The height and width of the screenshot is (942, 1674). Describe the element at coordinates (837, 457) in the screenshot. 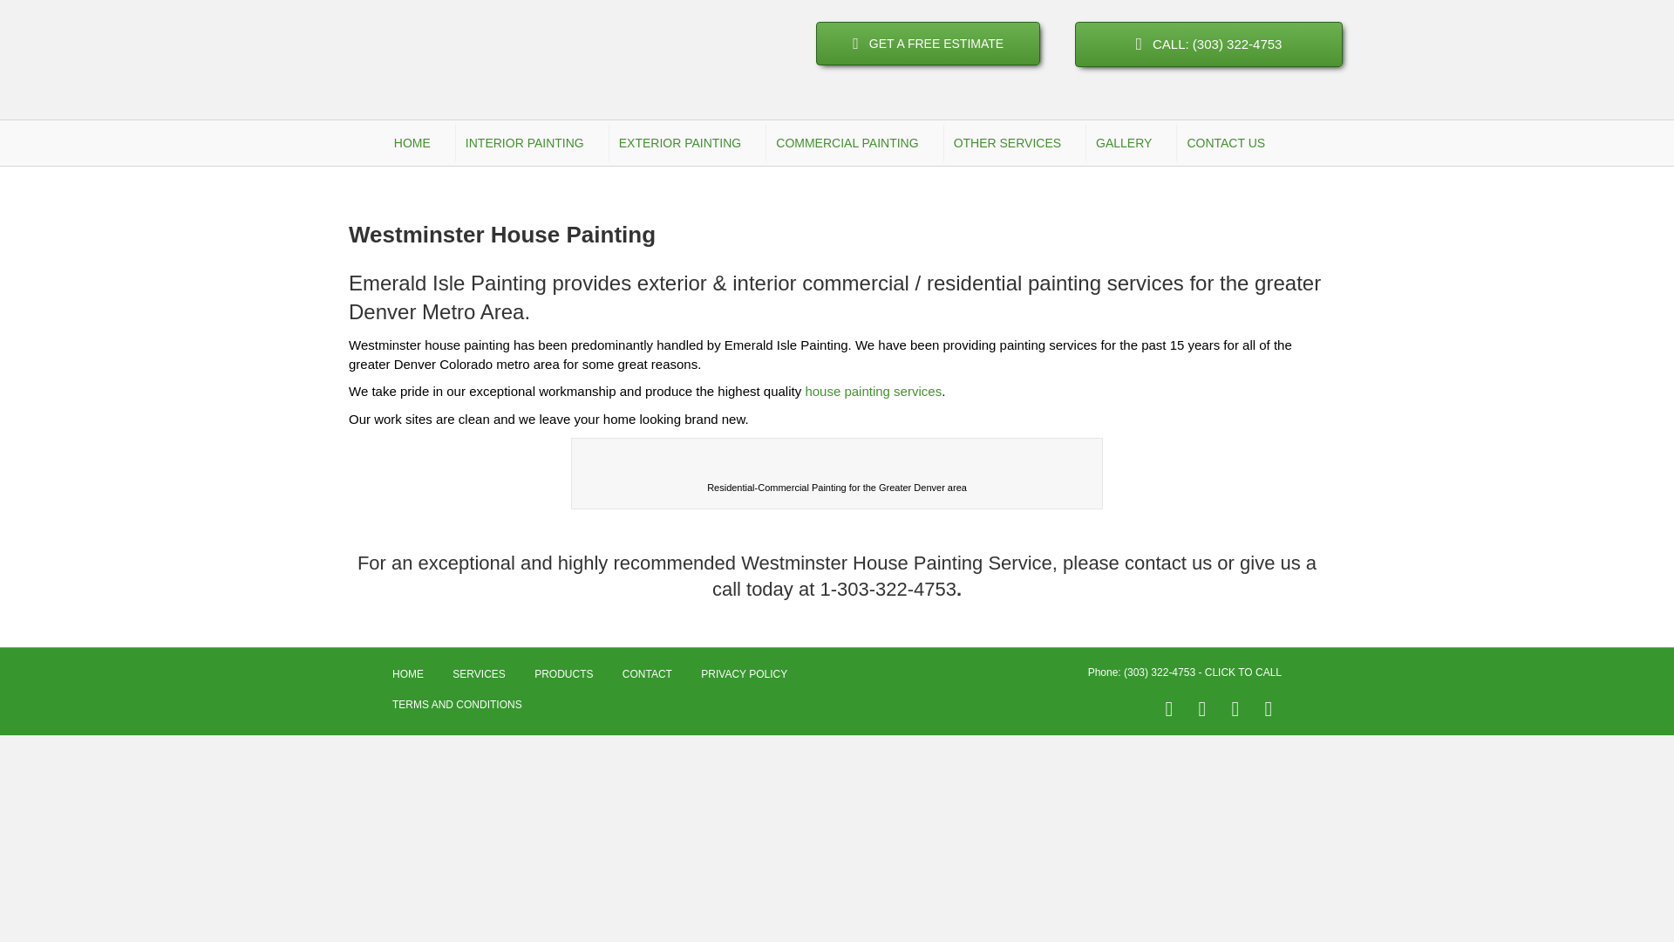

I see `SERVICES` at that location.